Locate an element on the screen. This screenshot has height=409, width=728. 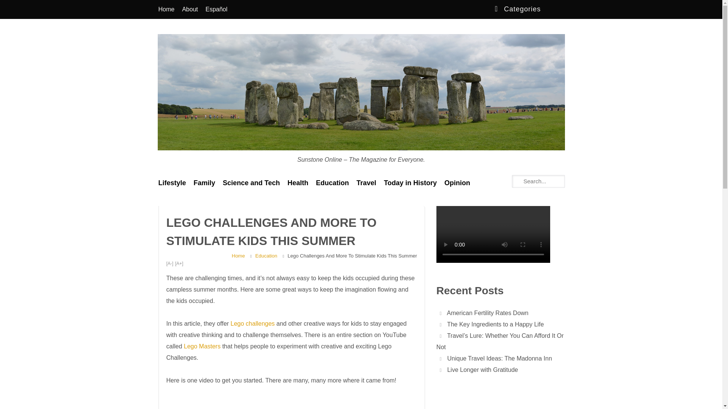
Health is located at coordinates (298, 183).